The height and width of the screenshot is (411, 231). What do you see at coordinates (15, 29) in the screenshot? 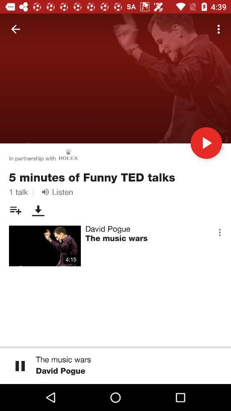
I see `tap the icon at the top left corner` at bounding box center [15, 29].